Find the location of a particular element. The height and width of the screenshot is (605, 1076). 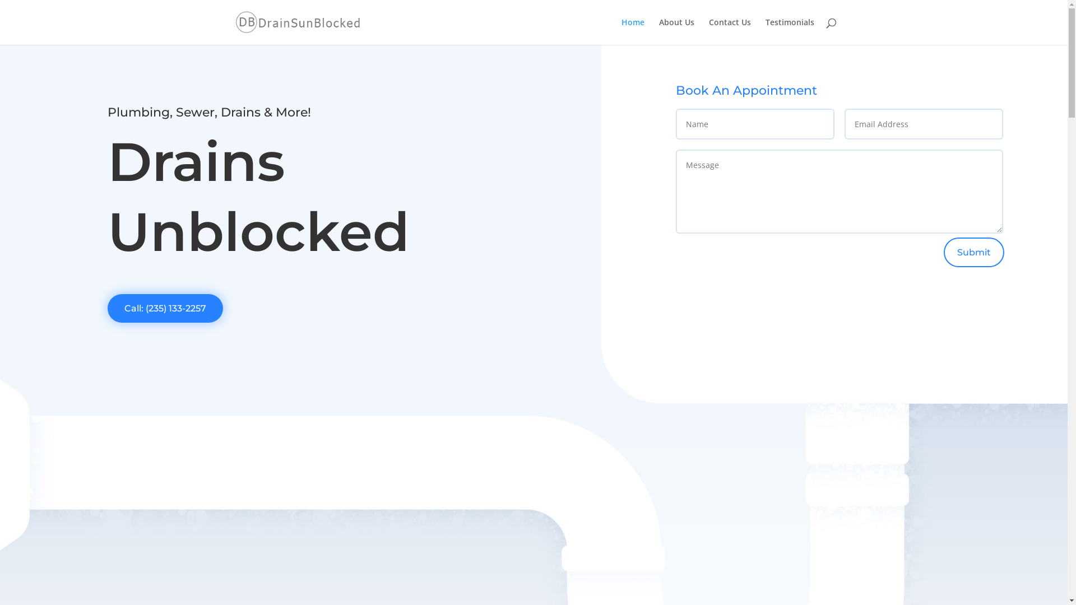

Call: (235) 133-2257 is located at coordinates (165, 308).